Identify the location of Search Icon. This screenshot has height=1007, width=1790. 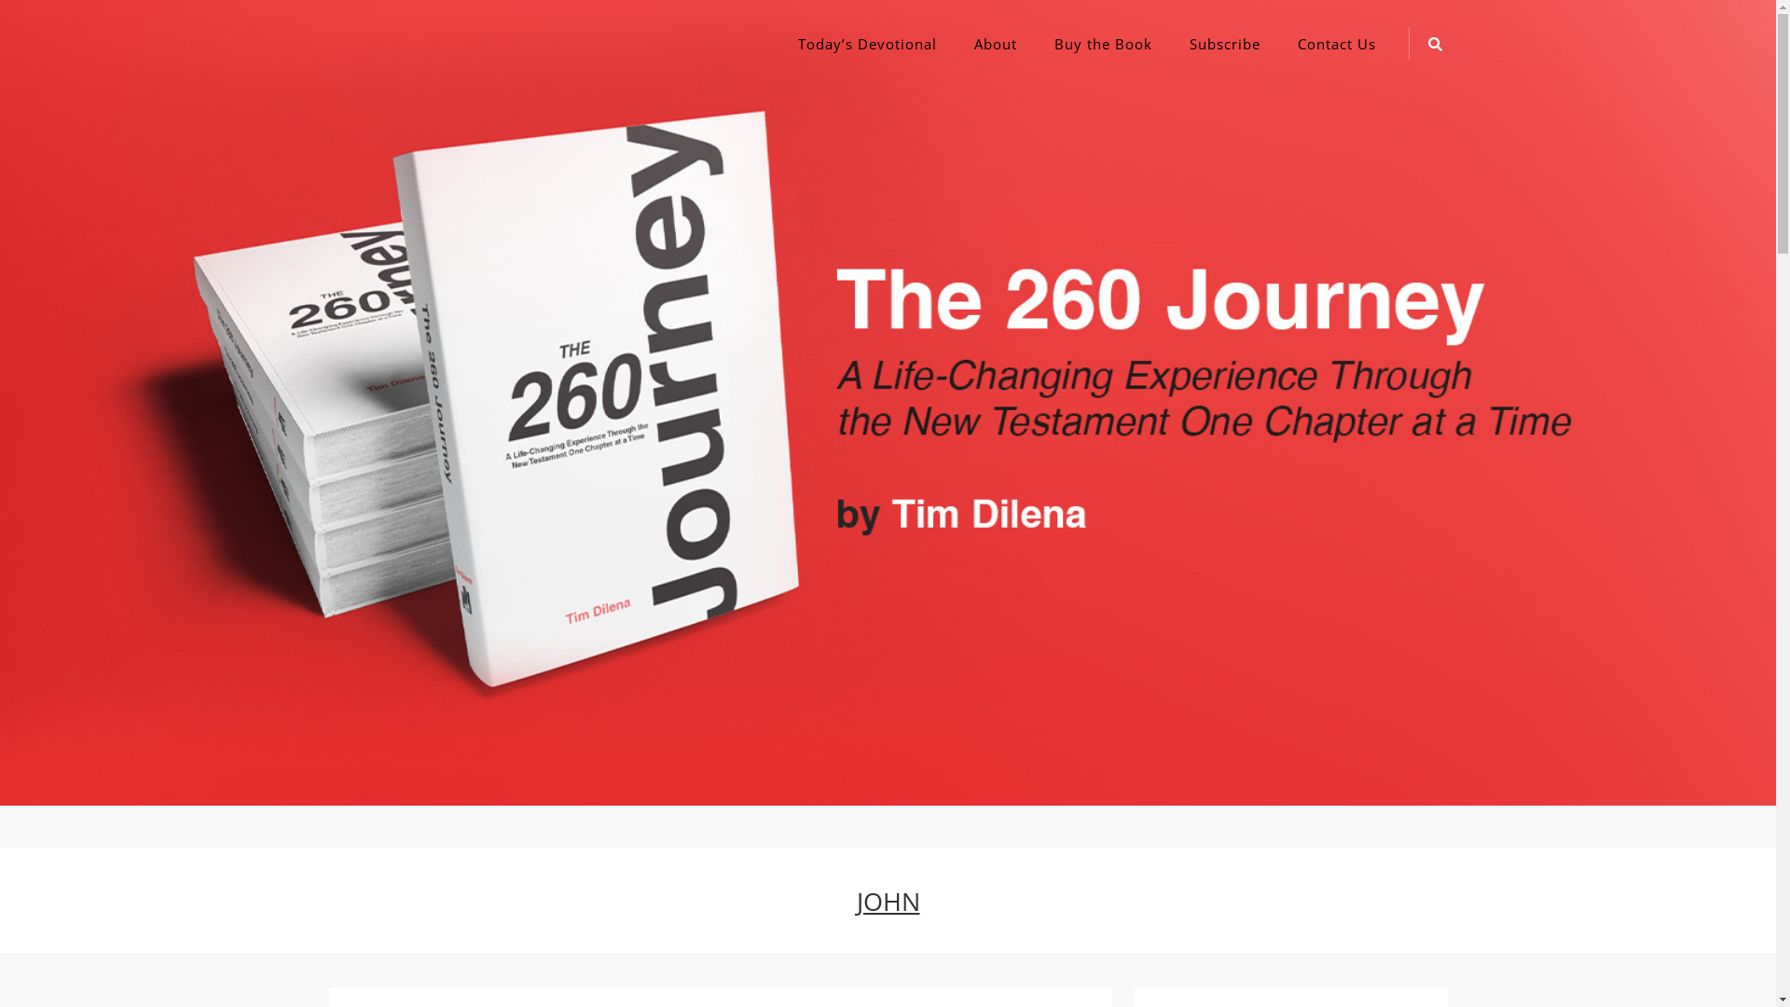
(1435, 44).